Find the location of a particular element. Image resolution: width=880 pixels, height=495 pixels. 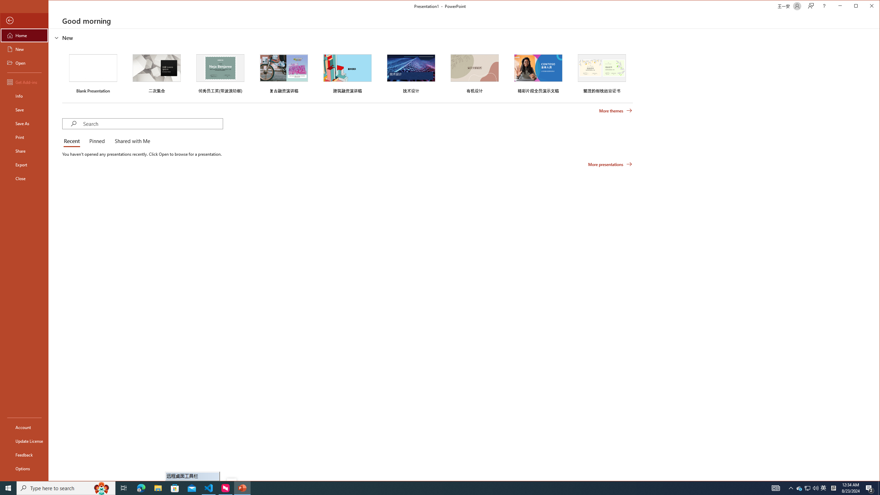

Feedback is located at coordinates (24, 455).